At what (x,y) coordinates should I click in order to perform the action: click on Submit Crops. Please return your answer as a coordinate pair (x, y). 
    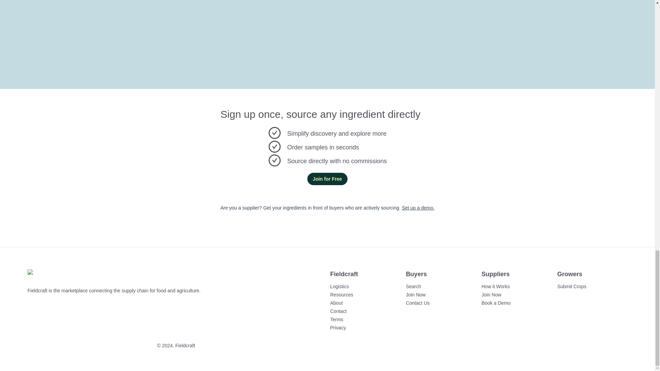
    Looking at the image, I should click on (572, 286).